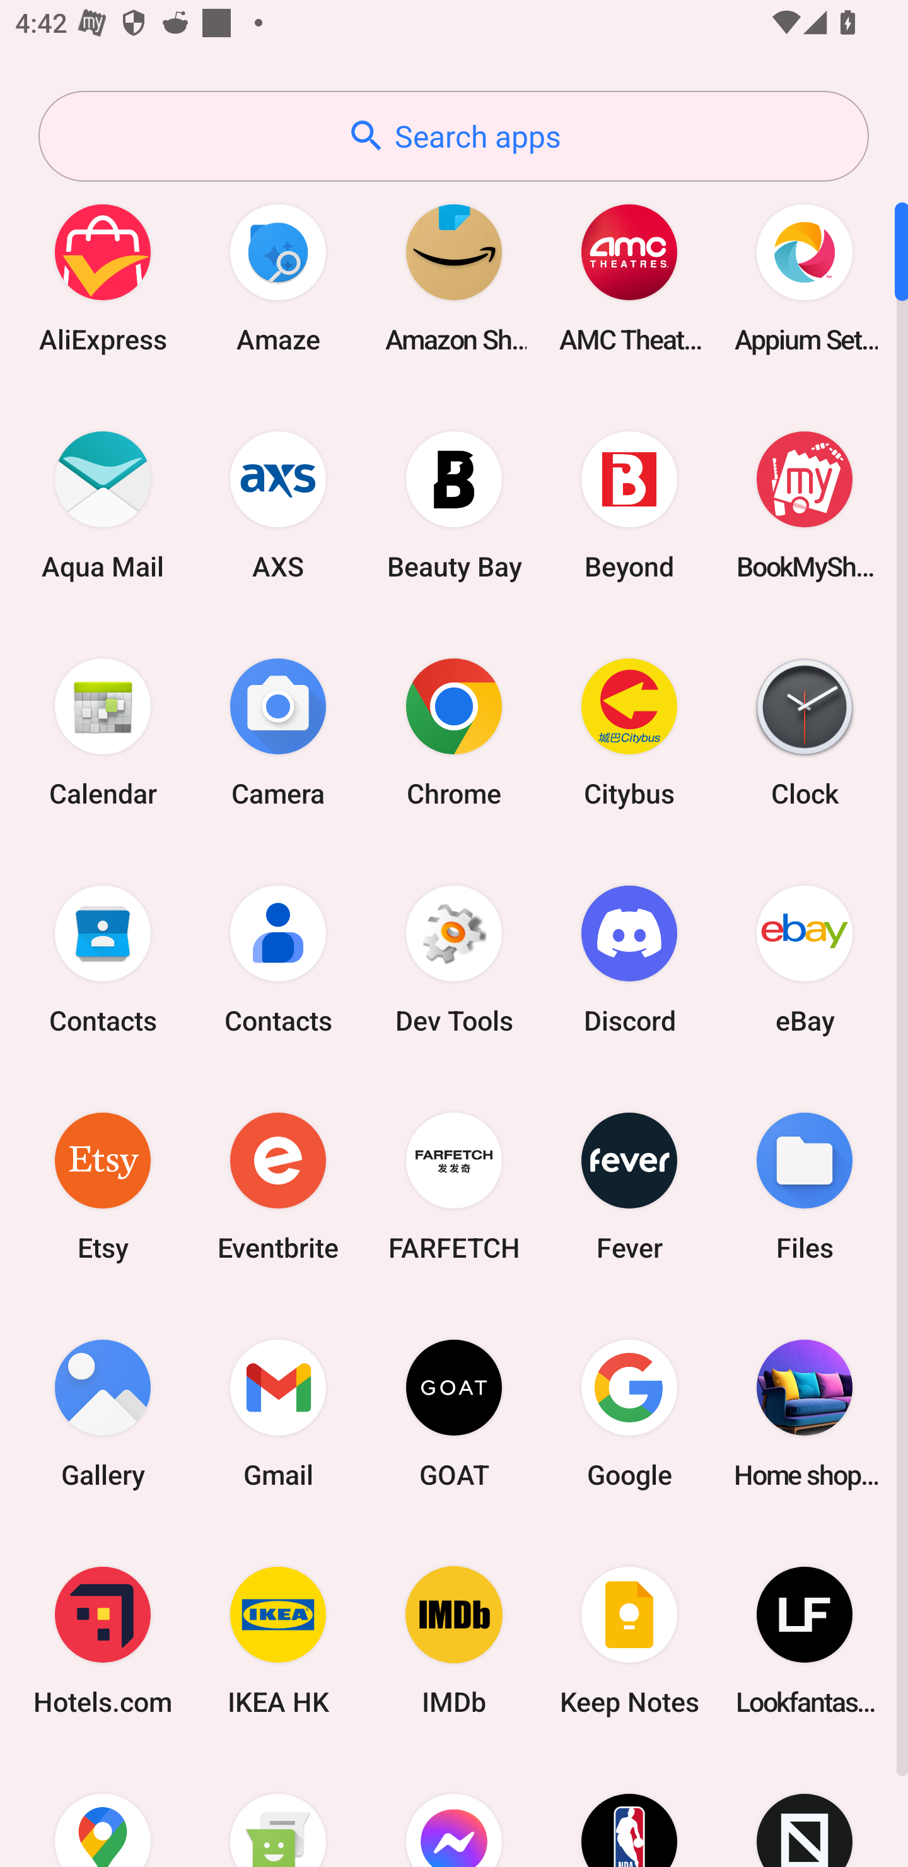 Image resolution: width=908 pixels, height=1867 pixels. Describe the element at coordinates (278, 732) in the screenshot. I see `Camera` at that location.